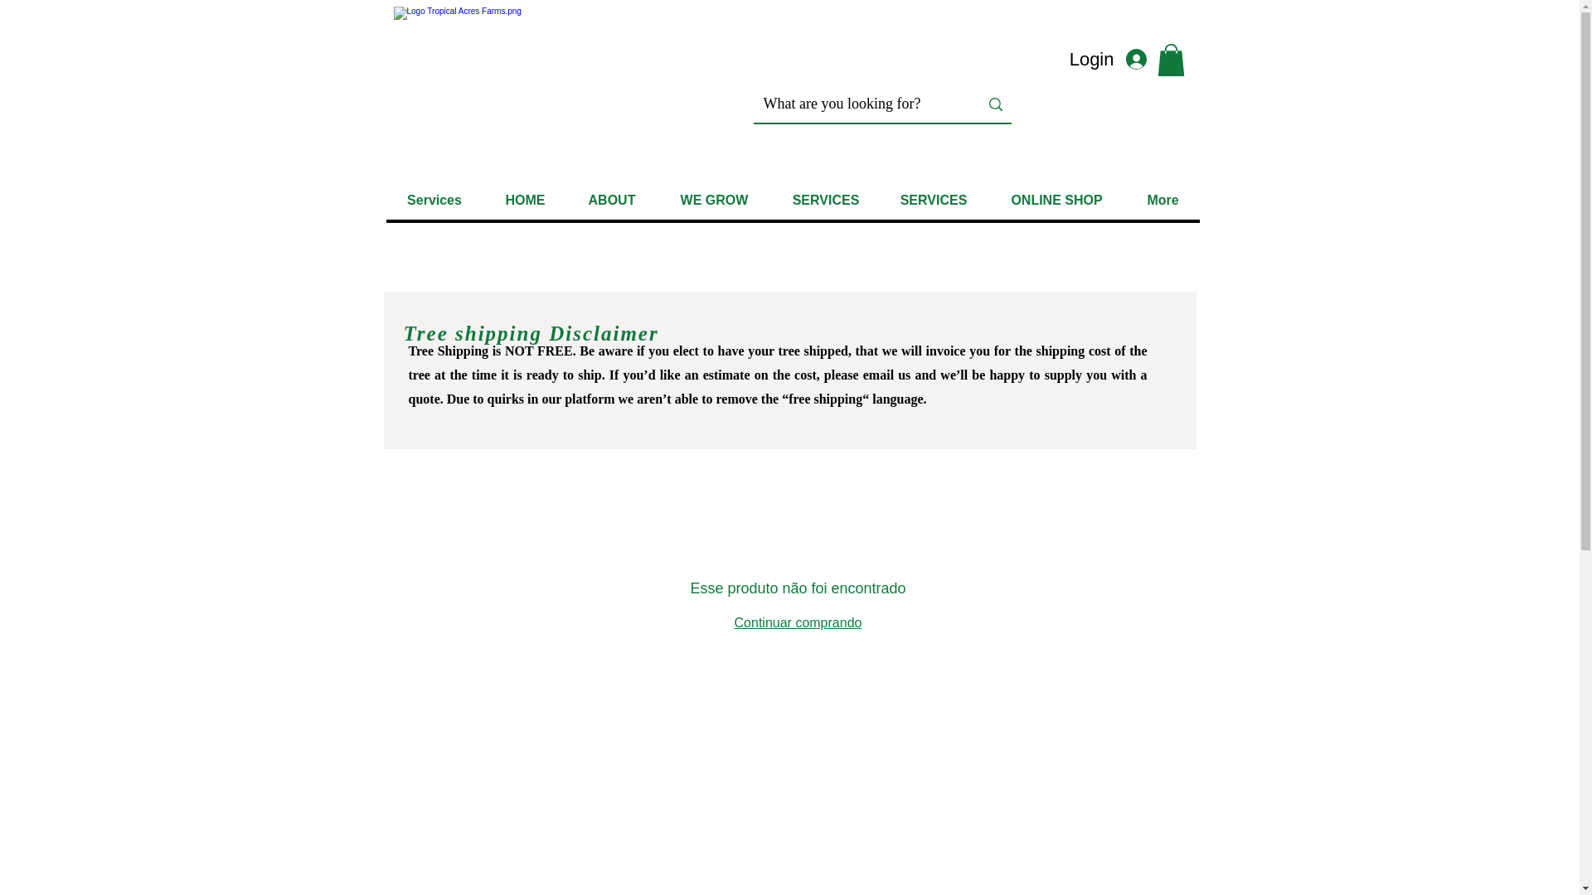 The width and height of the screenshot is (1592, 895). What do you see at coordinates (824, 200) in the screenshot?
I see `SERVICES` at bounding box center [824, 200].